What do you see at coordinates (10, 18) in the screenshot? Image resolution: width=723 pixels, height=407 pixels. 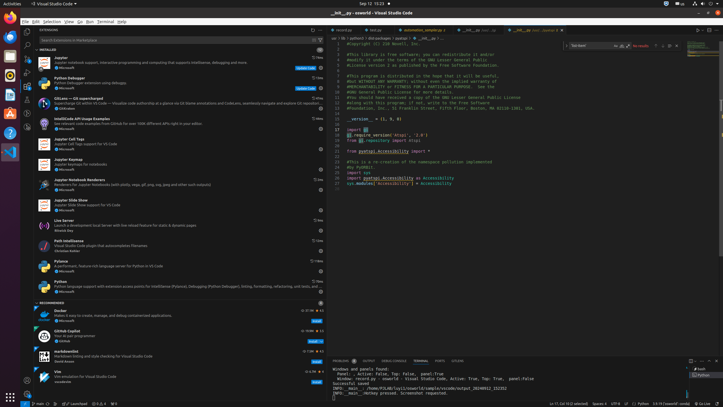 I see `Firefox Web Browser` at bounding box center [10, 18].